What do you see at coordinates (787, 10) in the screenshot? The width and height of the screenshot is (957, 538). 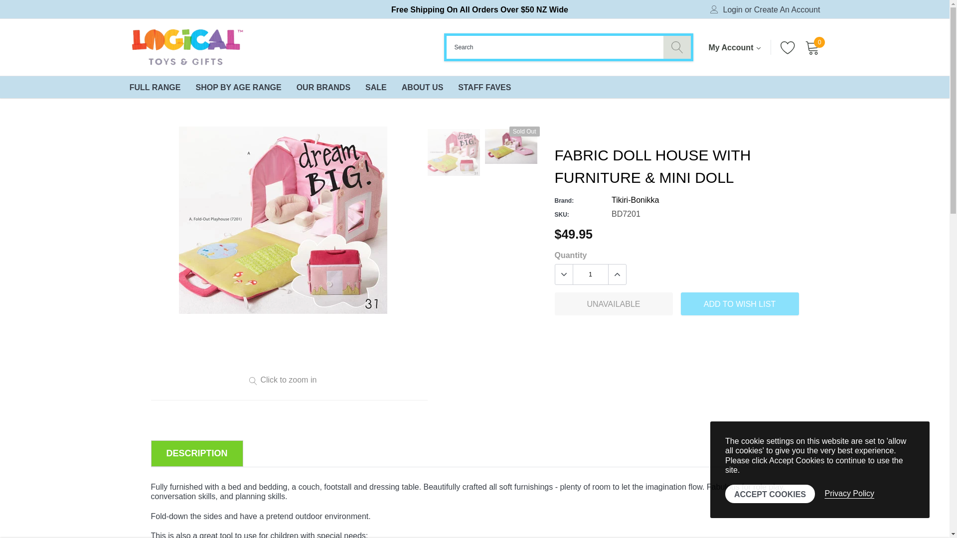 I see `Create An Account` at bounding box center [787, 10].